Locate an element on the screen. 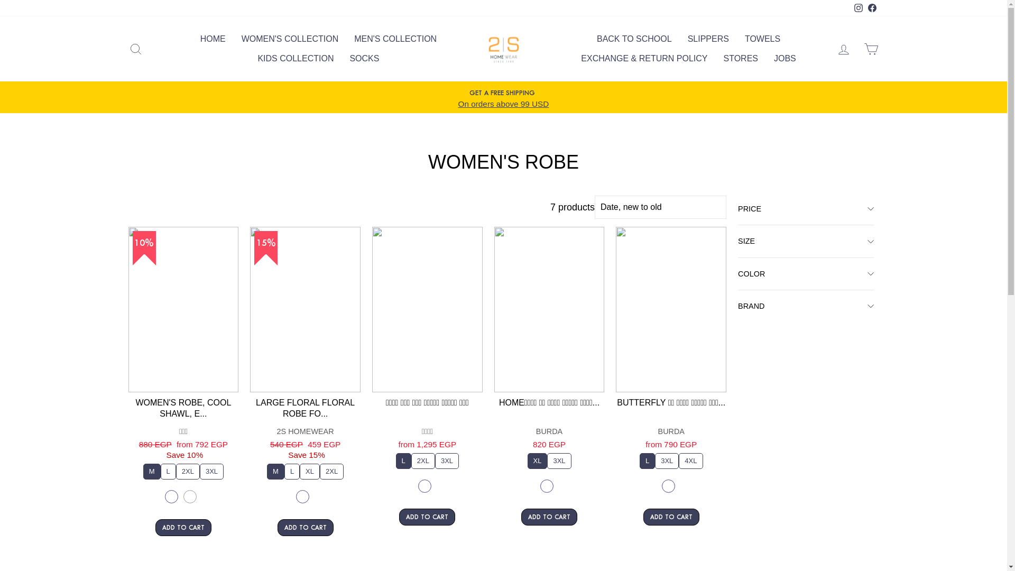 The height and width of the screenshot is (571, 1015). JOBS is located at coordinates (785, 59).